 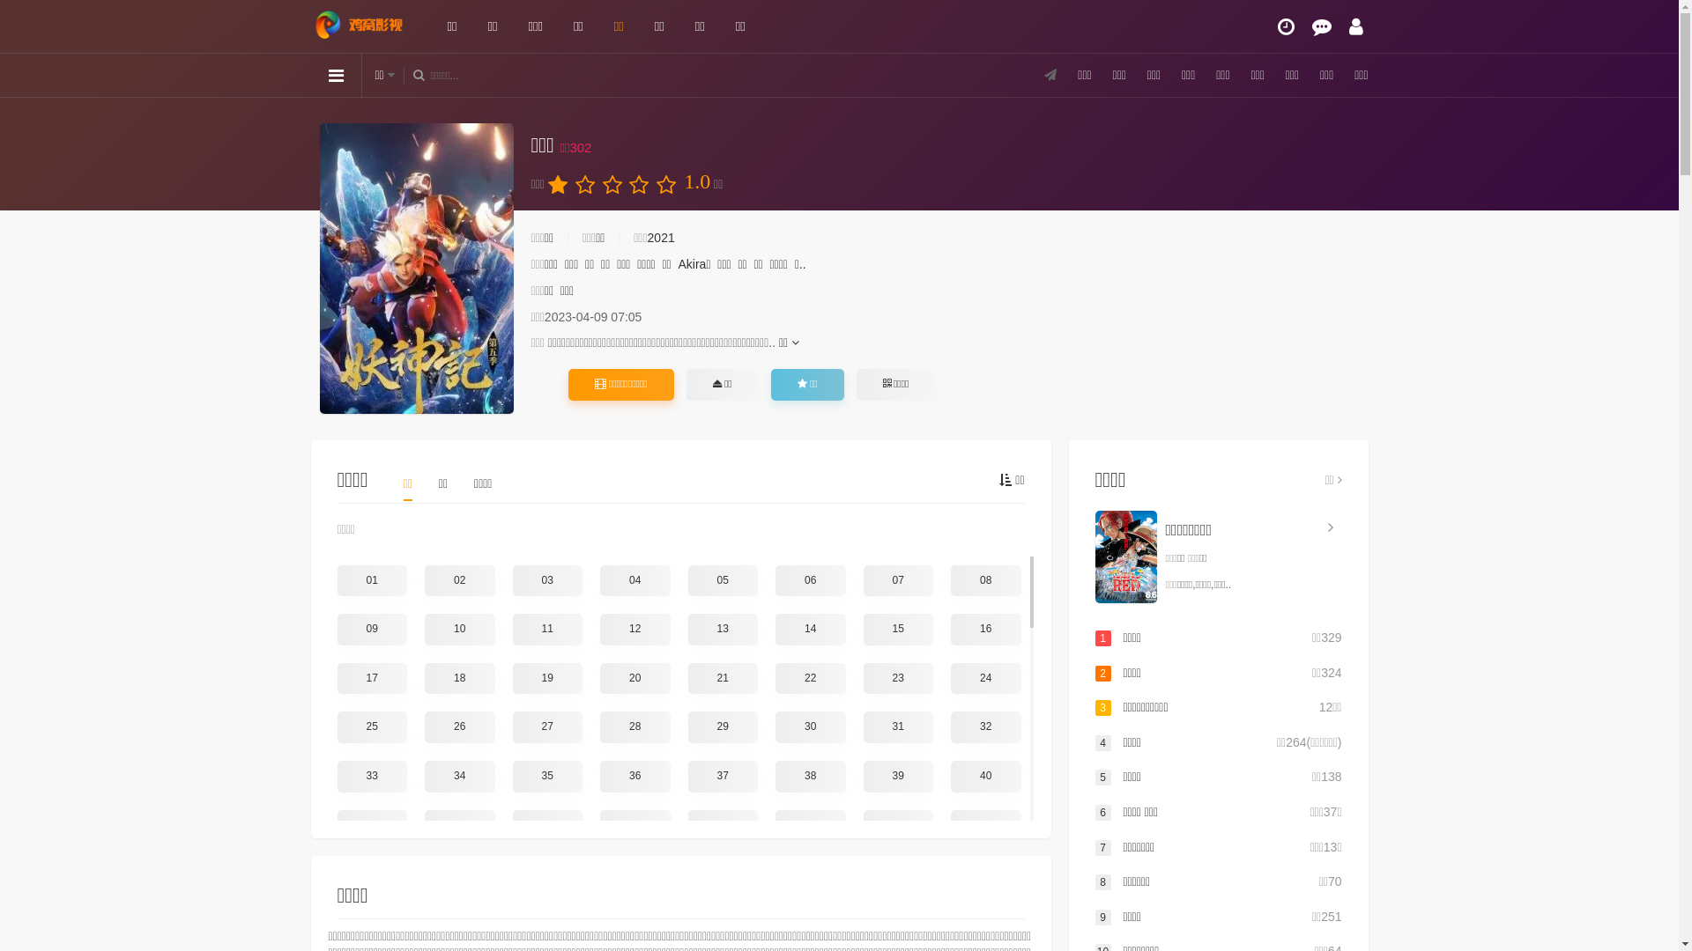 I want to click on 39, so click(x=899, y=777).